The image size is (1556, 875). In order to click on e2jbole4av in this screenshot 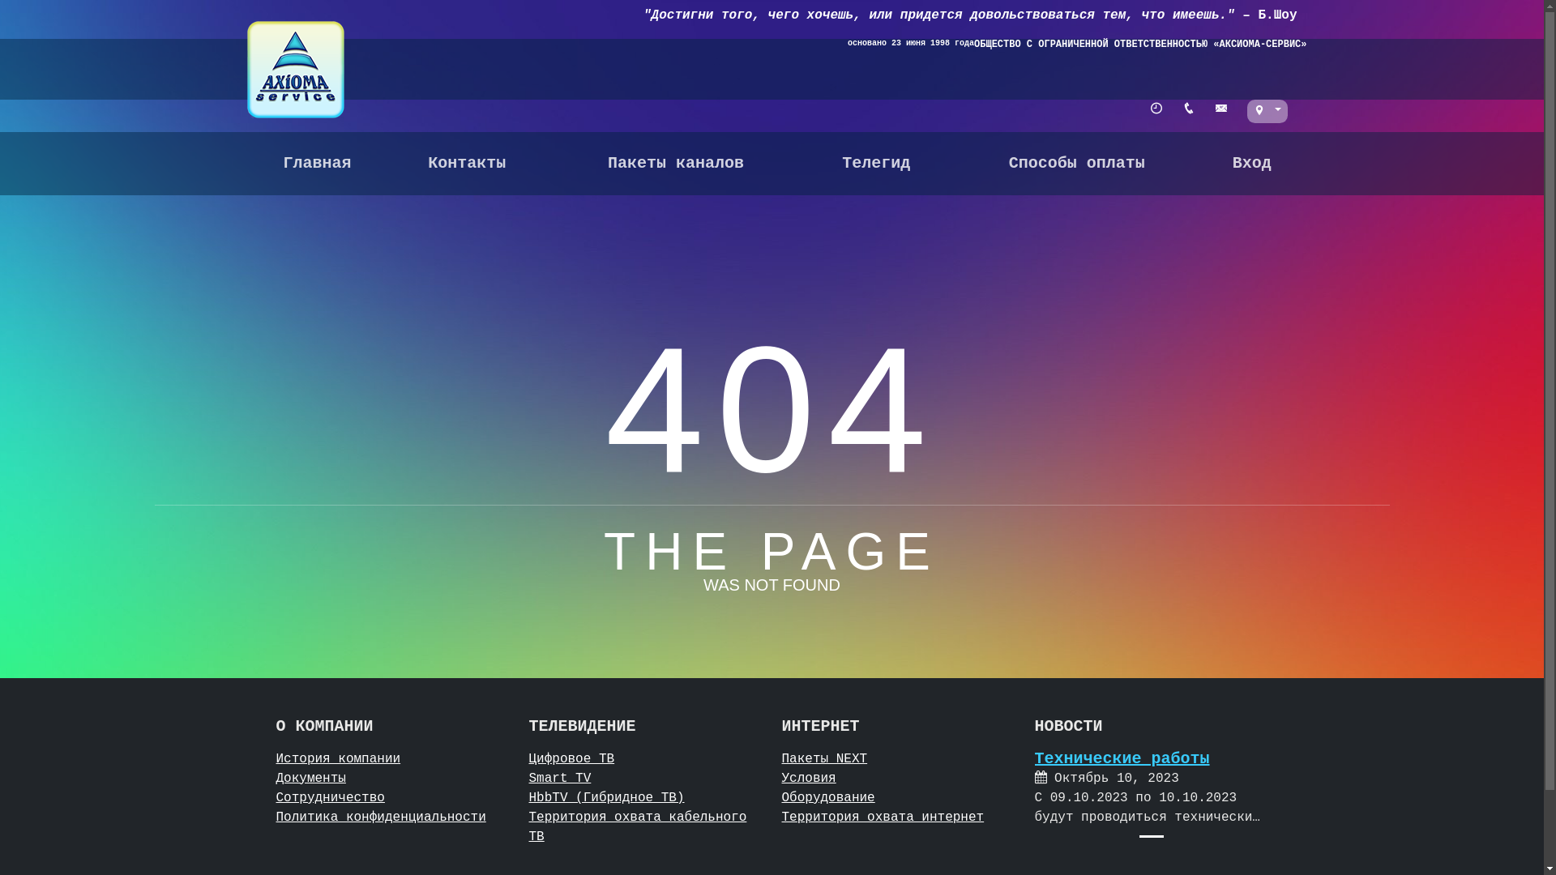, I will do `click(765, 698)`.